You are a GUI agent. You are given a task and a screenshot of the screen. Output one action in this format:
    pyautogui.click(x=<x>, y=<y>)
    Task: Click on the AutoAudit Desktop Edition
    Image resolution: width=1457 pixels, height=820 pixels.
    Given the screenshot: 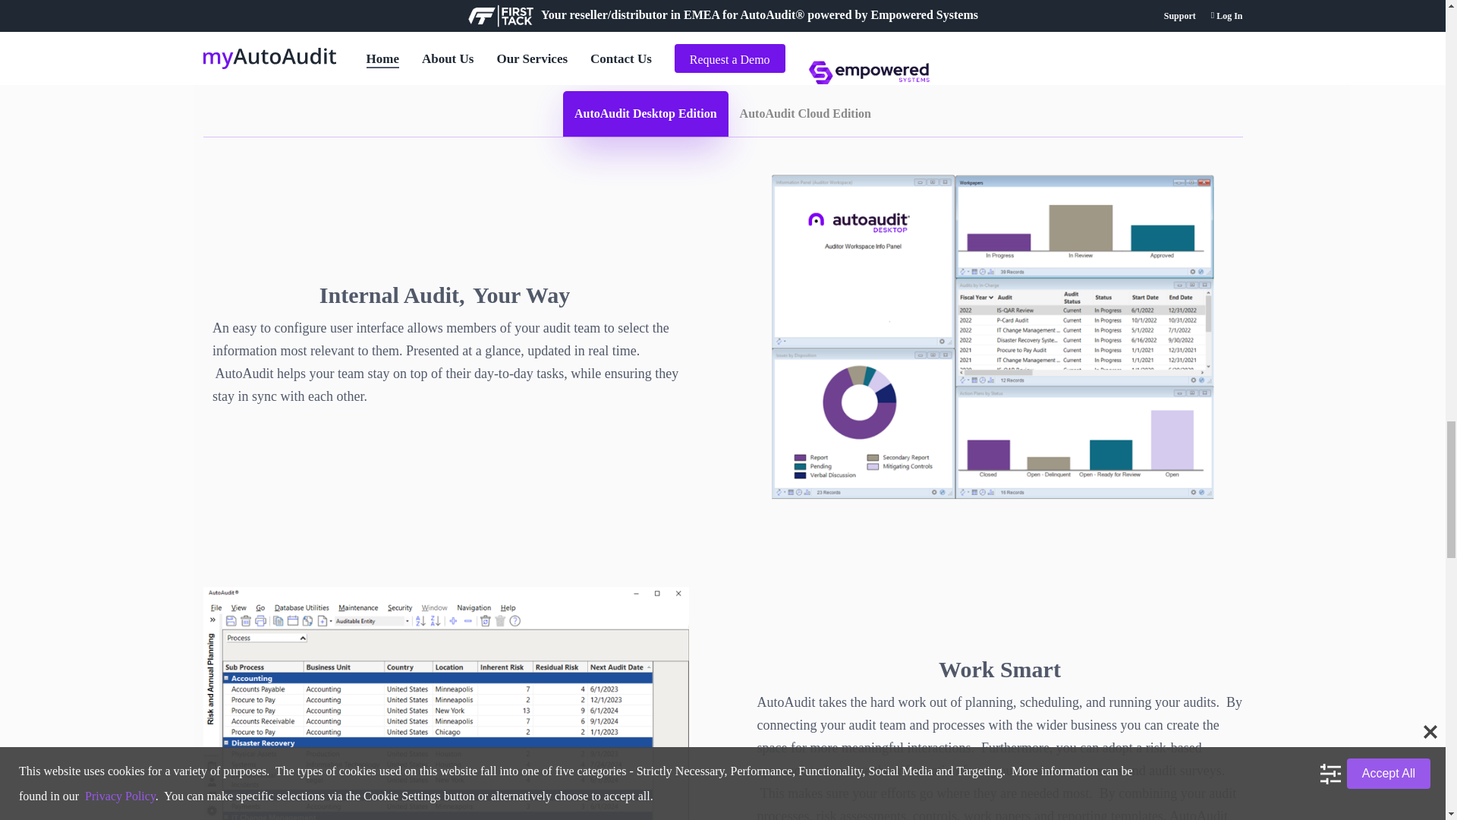 What is the action you would take?
    pyautogui.click(x=645, y=114)
    